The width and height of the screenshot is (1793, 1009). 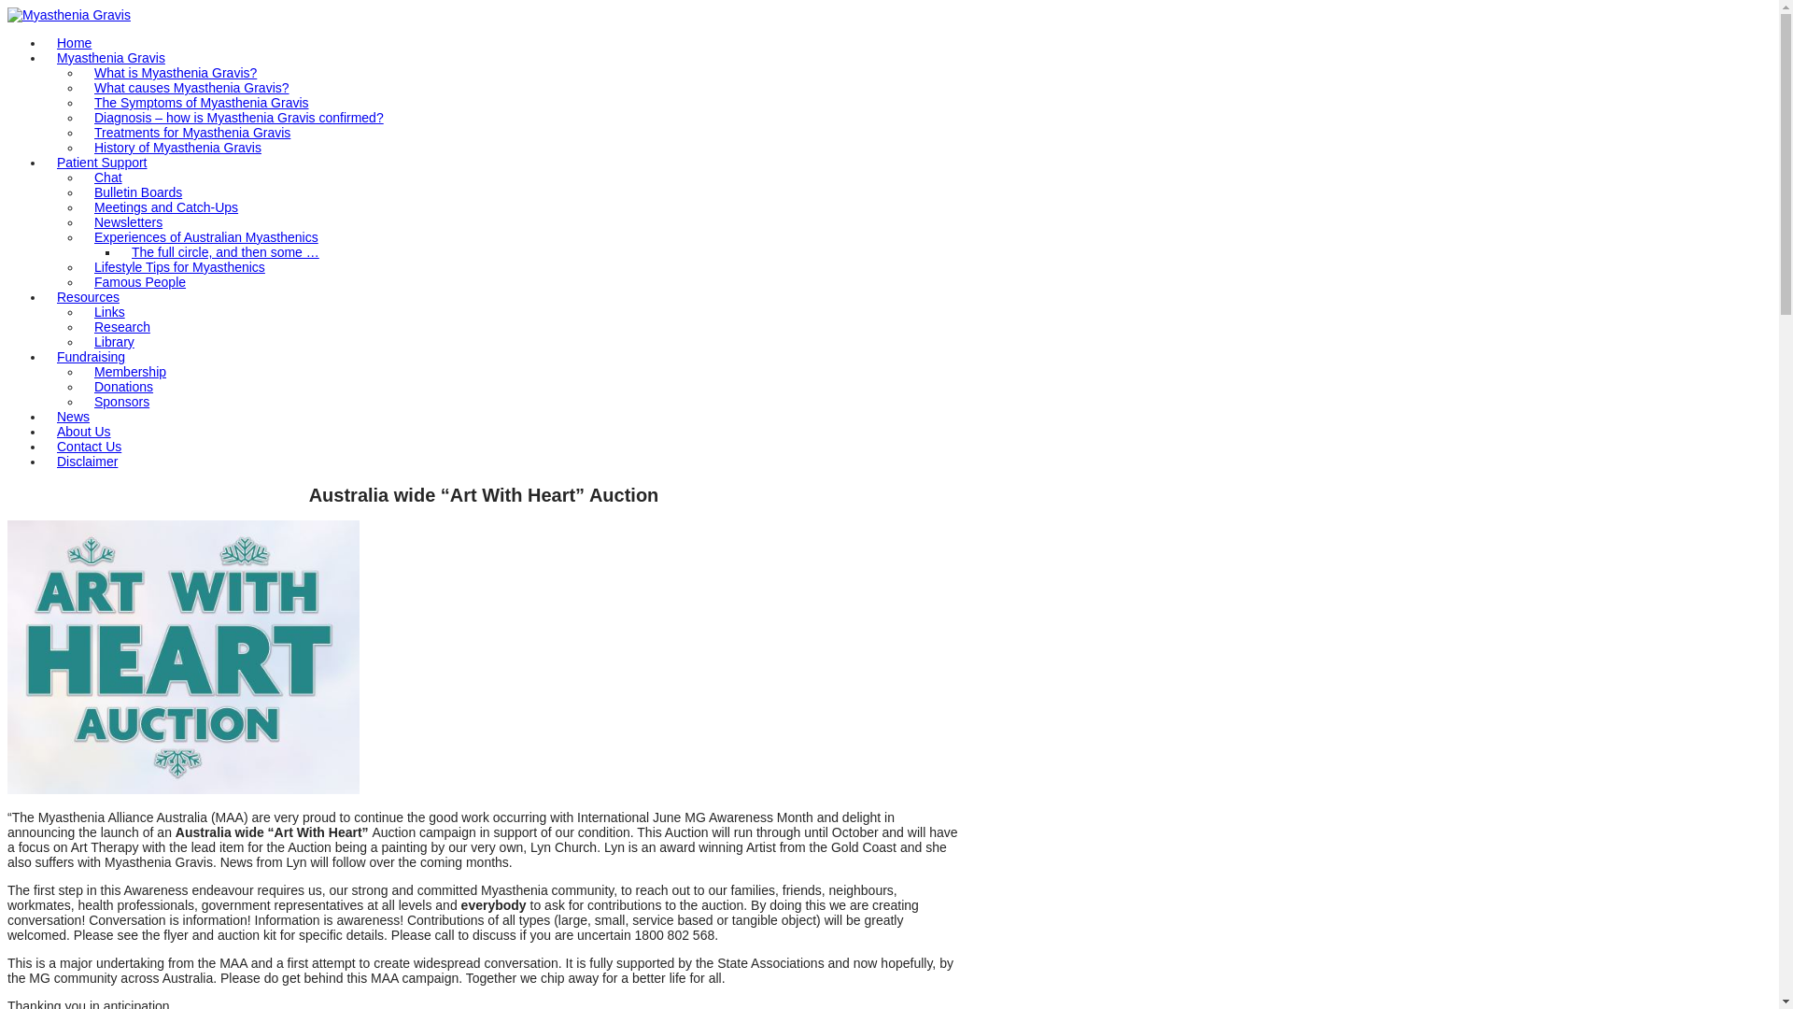 What do you see at coordinates (73, 417) in the screenshot?
I see `News` at bounding box center [73, 417].